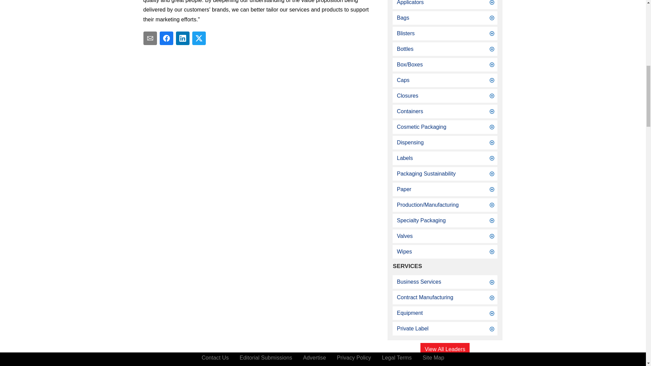 The height and width of the screenshot is (366, 651). What do you see at coordinates (182, 38) in the screenshot?
I see `Share To linkedin` at bounding box center [182, 38].